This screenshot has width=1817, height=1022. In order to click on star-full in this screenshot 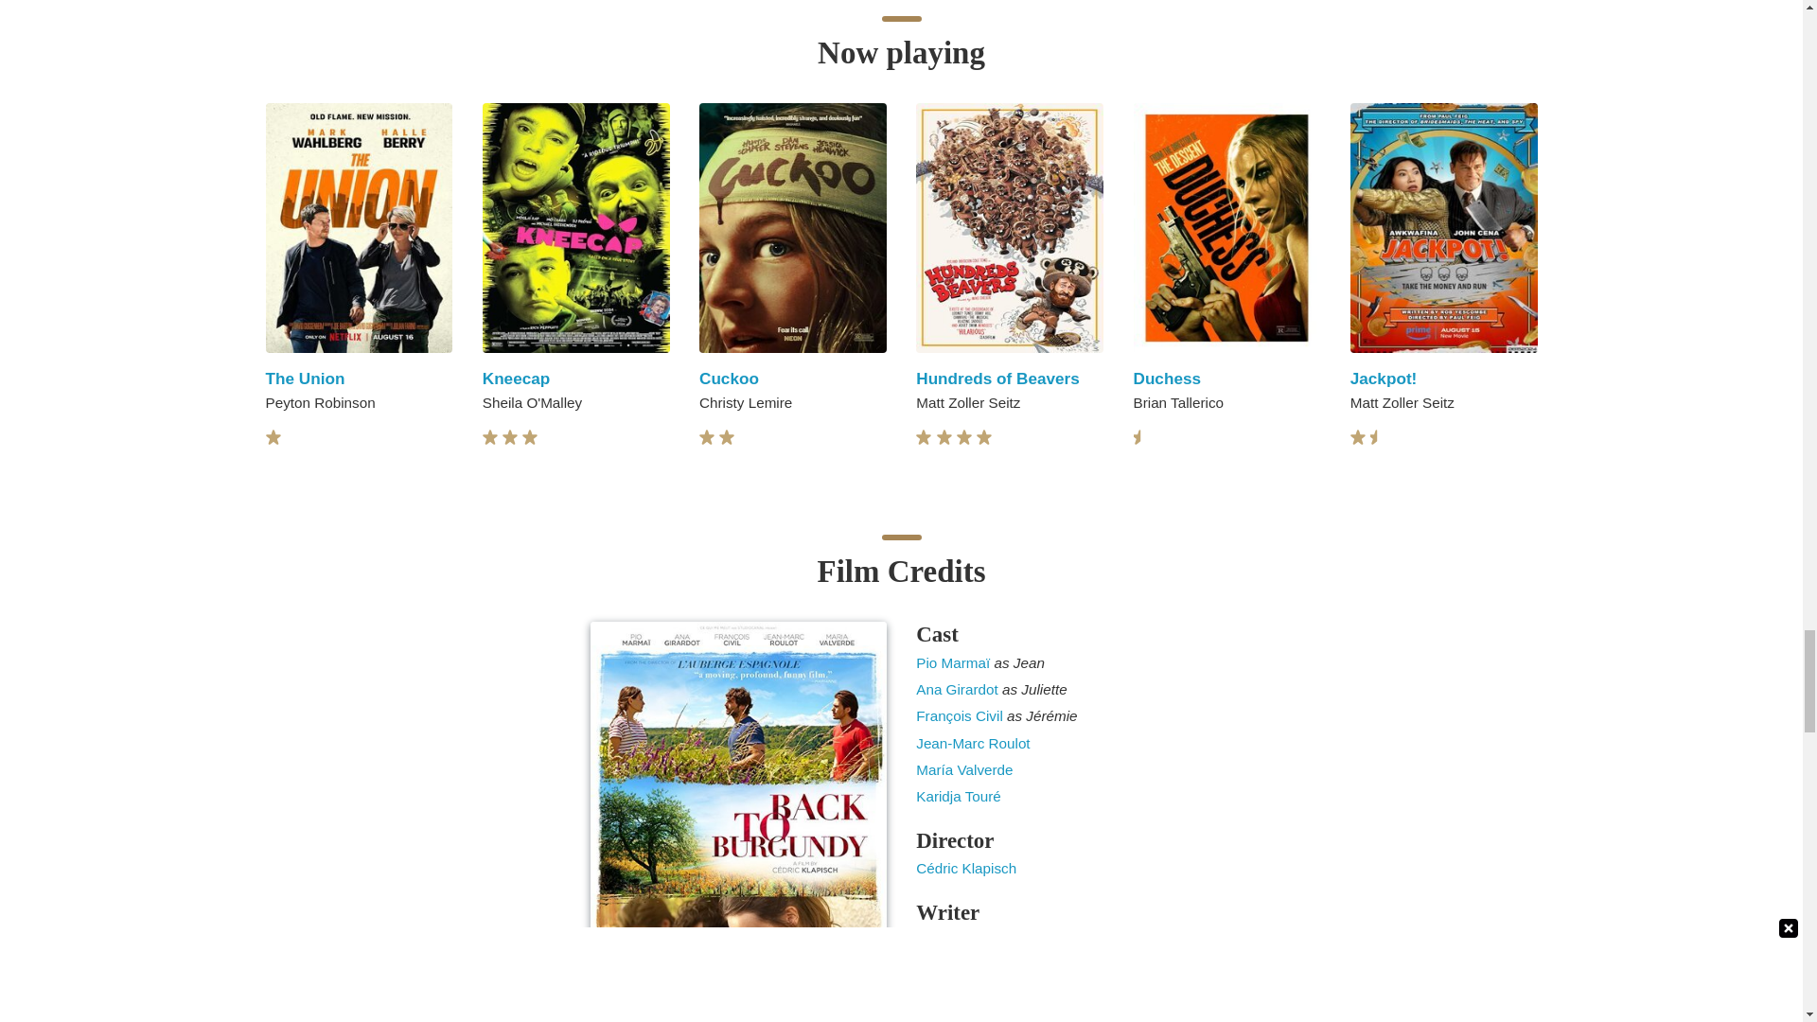, I will do `click(706, 437)`.